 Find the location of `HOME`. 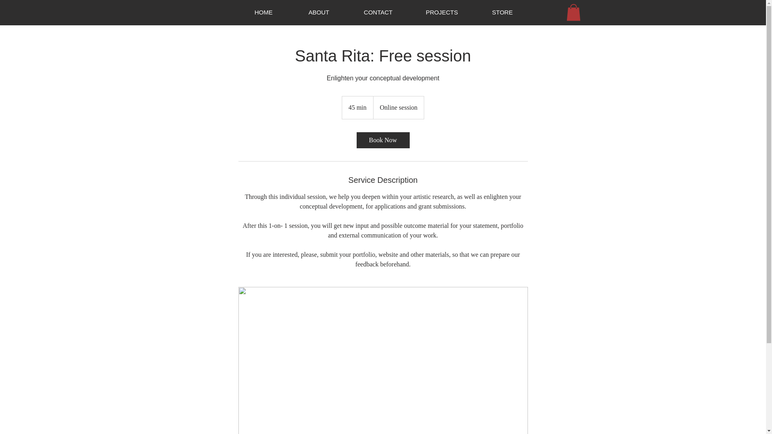

HOME is located at coordinates (263, 12).